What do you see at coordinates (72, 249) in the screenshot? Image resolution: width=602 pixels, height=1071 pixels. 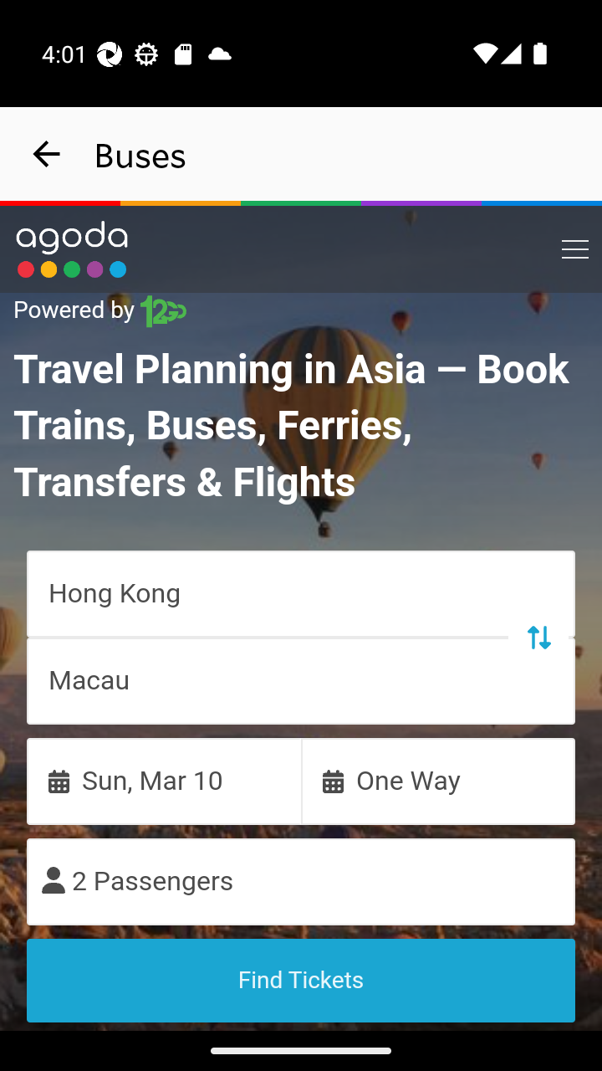 I see `Link to main page 5418` at bounding box center [72, 249].